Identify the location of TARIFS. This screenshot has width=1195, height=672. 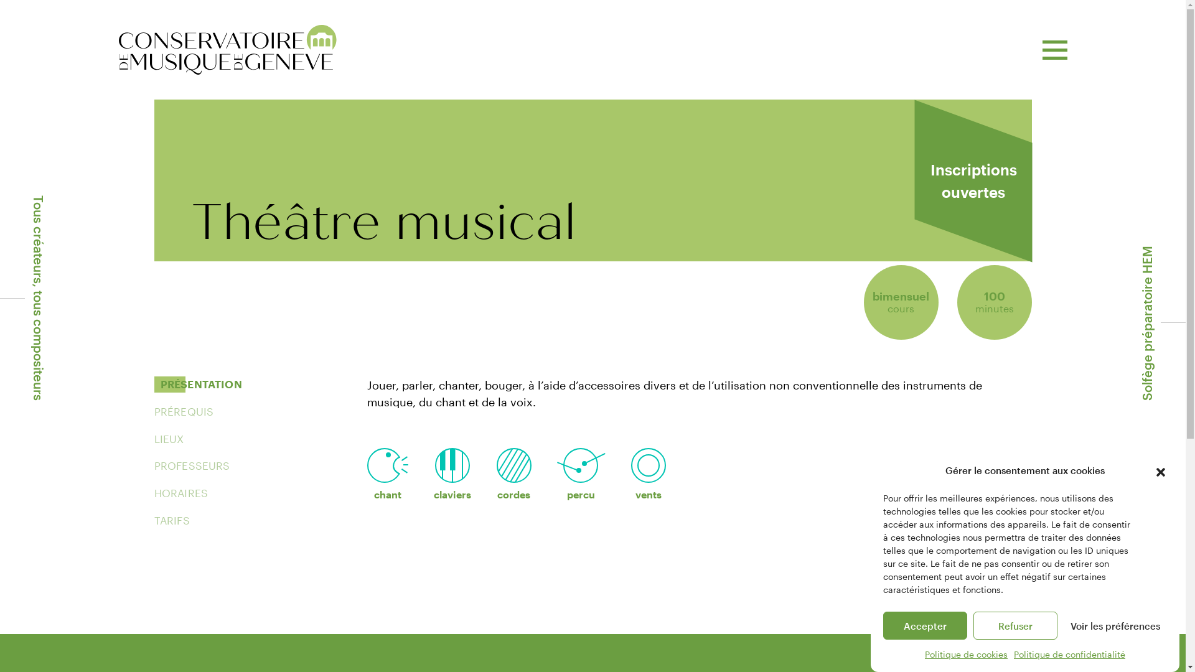
(172, 521).